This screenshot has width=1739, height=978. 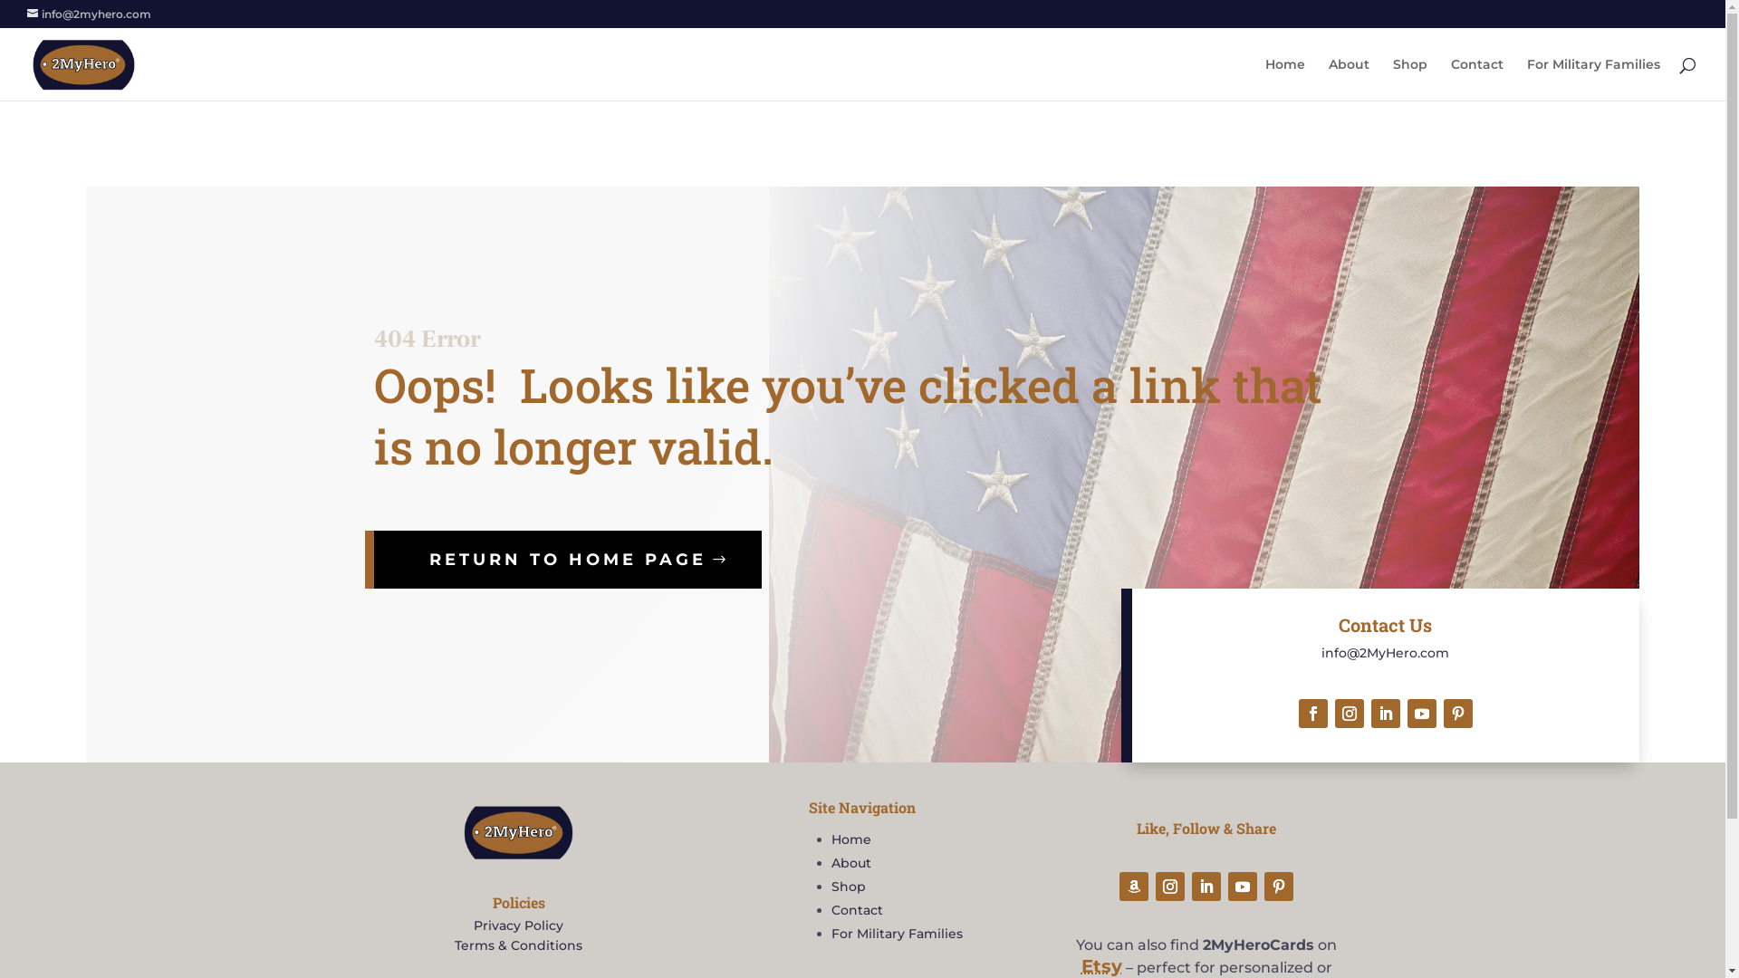 What do you see at coordinates (897, 934) in the screenshot?
I see `For Military Families` at bounding box center [897, 934].